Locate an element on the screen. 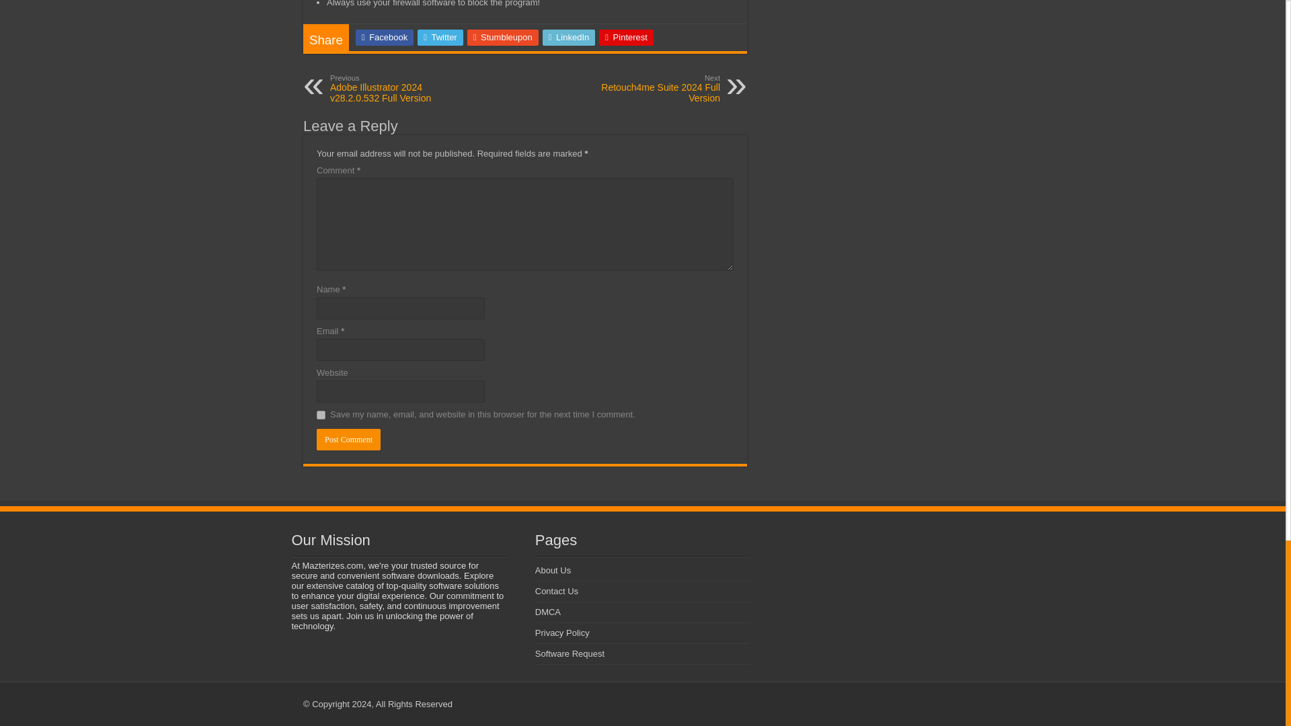 Image resolution: width=1291 pixels, height=726 pixels. yes is located at coordinates (320, 415).